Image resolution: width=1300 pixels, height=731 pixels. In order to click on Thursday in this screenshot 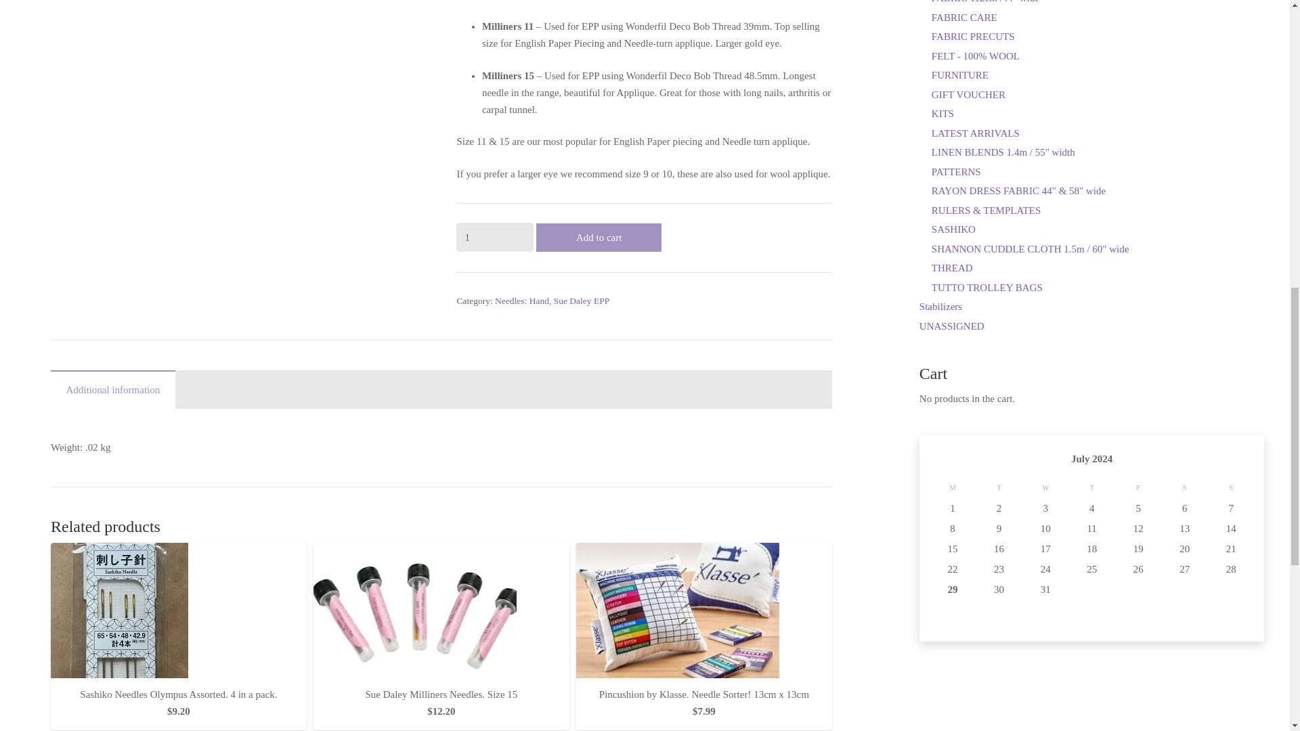, I will do `click(112, 389)`.